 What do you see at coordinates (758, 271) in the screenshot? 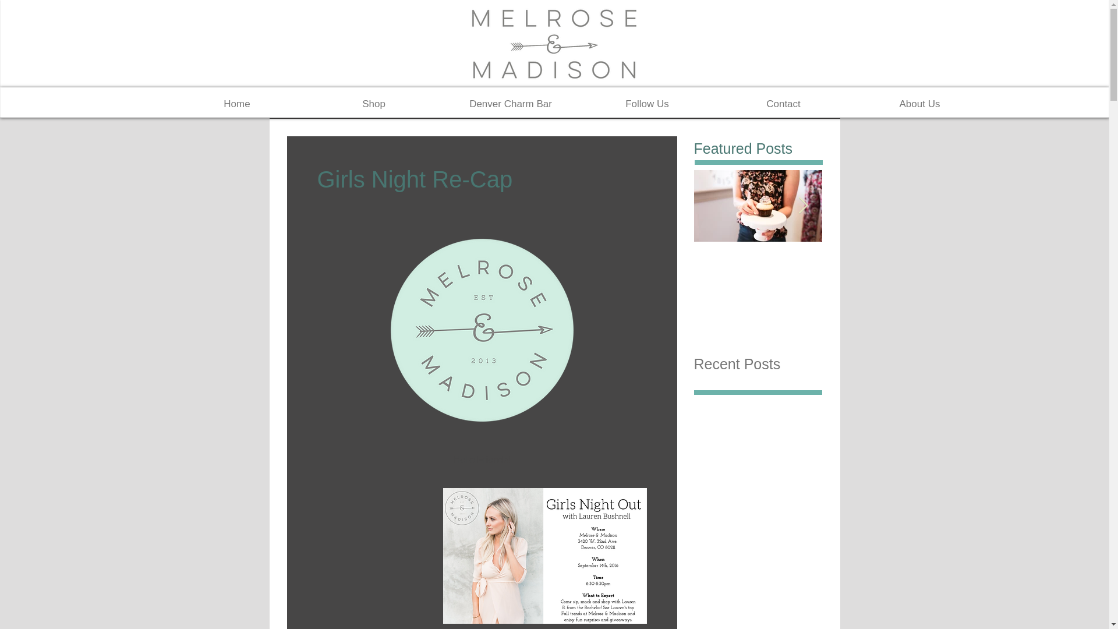
I see `Celebrating 3 YEARS!!` at bounding box center [758, 271].